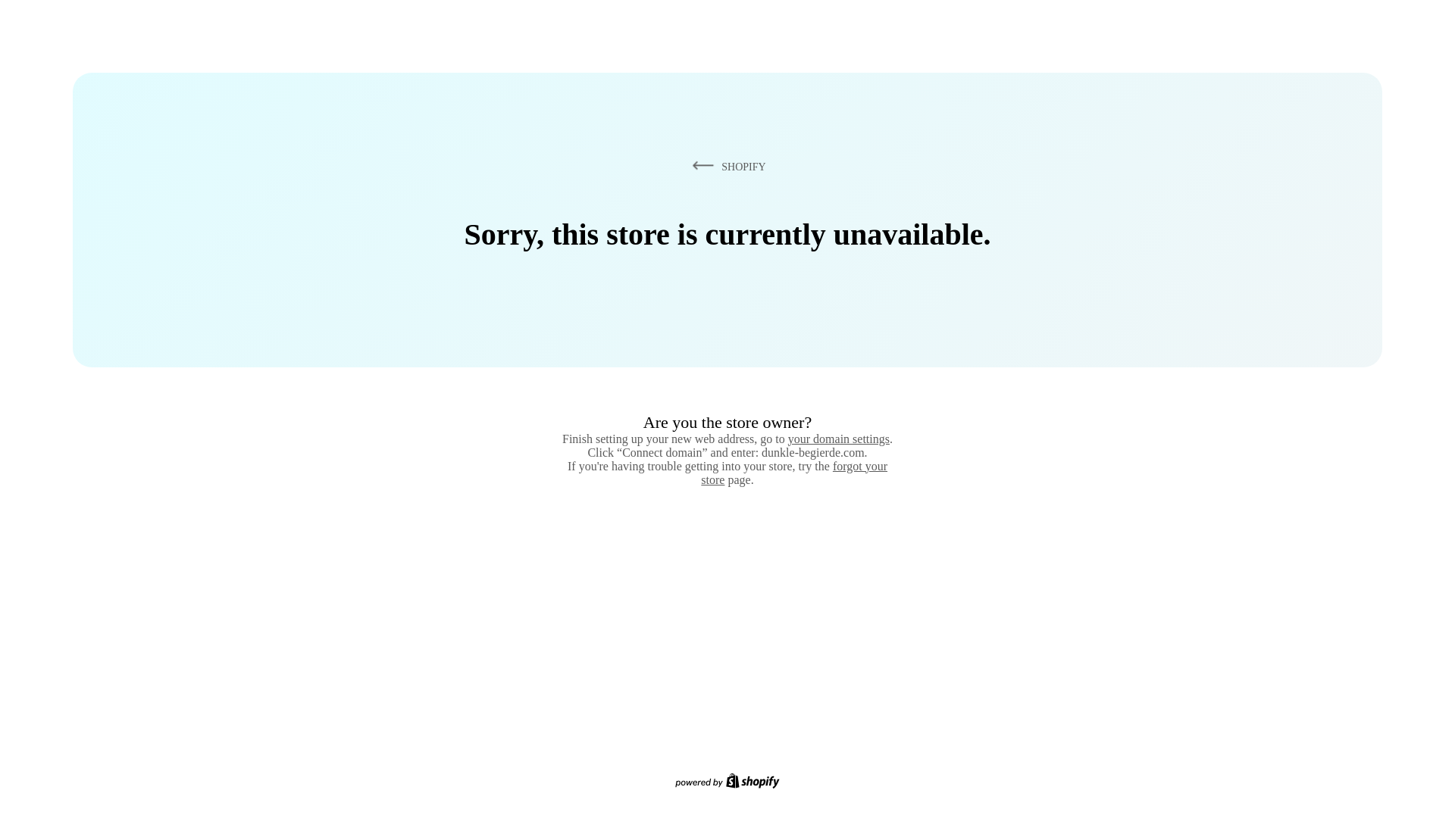 This screenshot has width=1455, height=818. Describe the element at coordinates (794, 473) in the screenshot. I see `forgot your store` at that location.